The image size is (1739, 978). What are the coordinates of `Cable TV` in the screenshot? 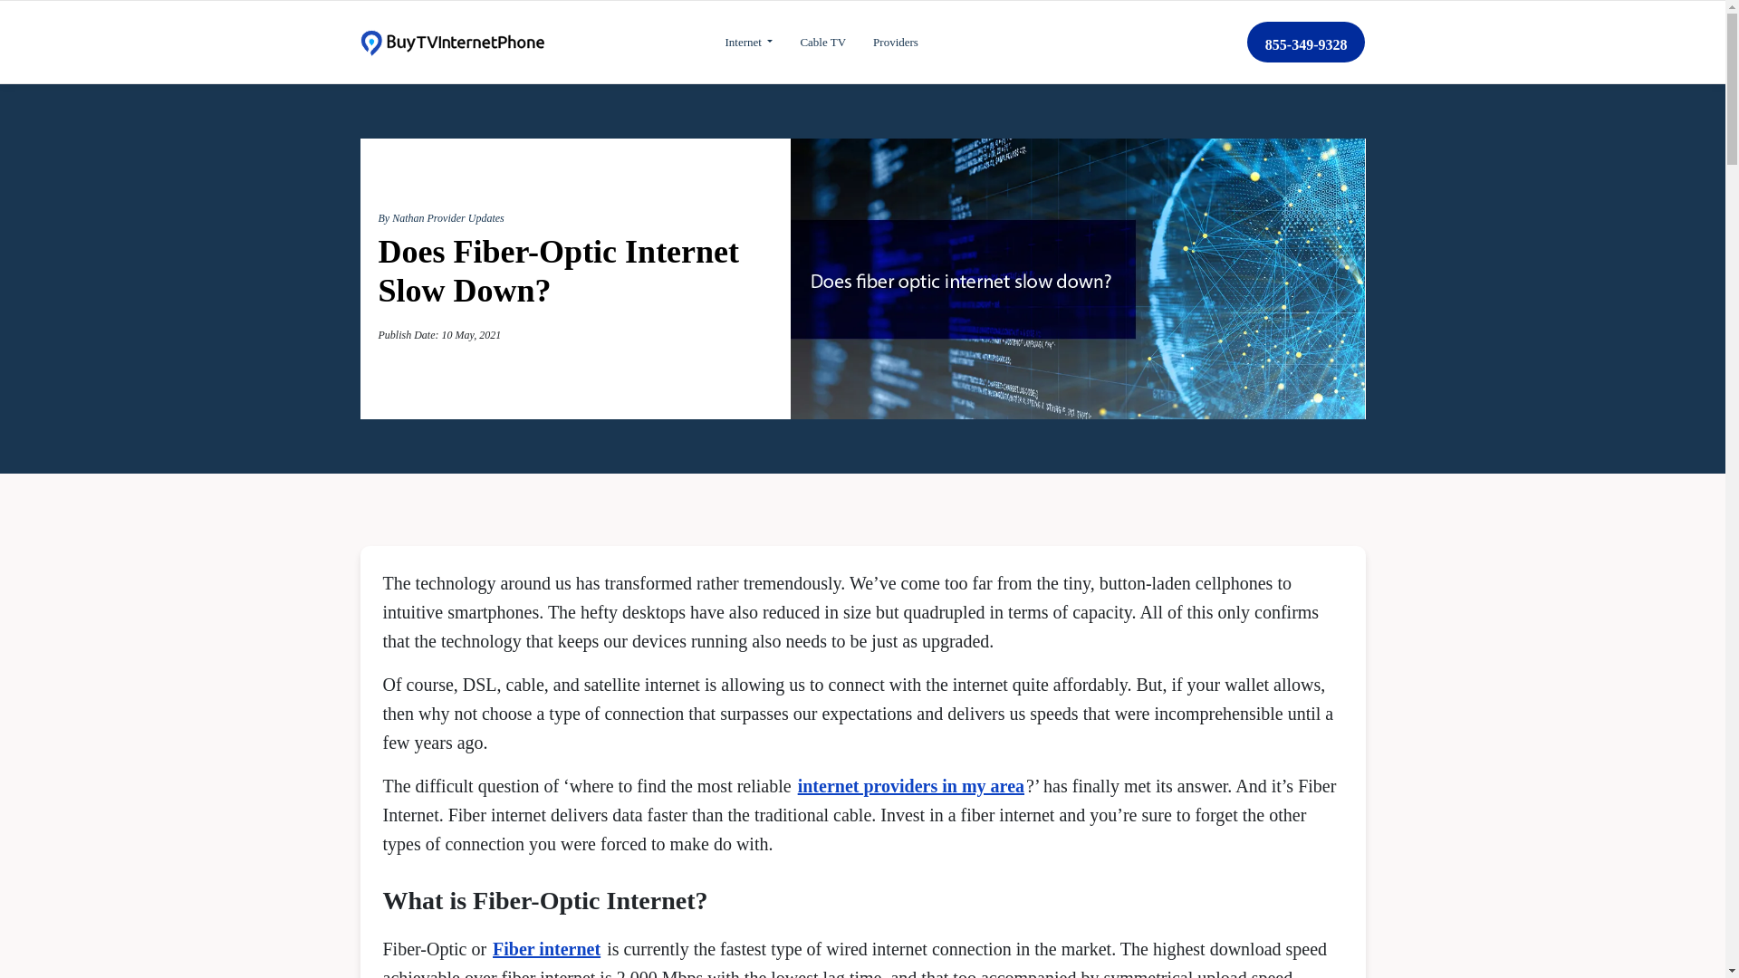 It's located at (822, 42).